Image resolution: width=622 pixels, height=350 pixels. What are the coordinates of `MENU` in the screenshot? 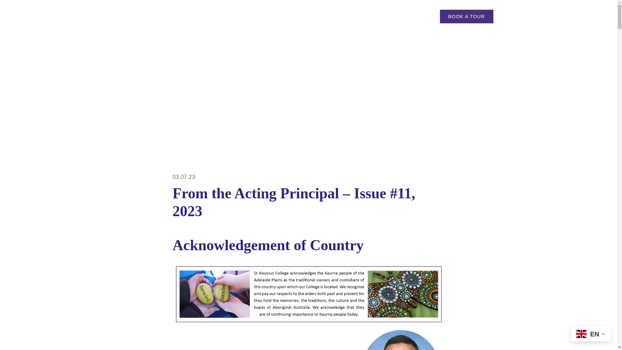 It's located at (185, 16).